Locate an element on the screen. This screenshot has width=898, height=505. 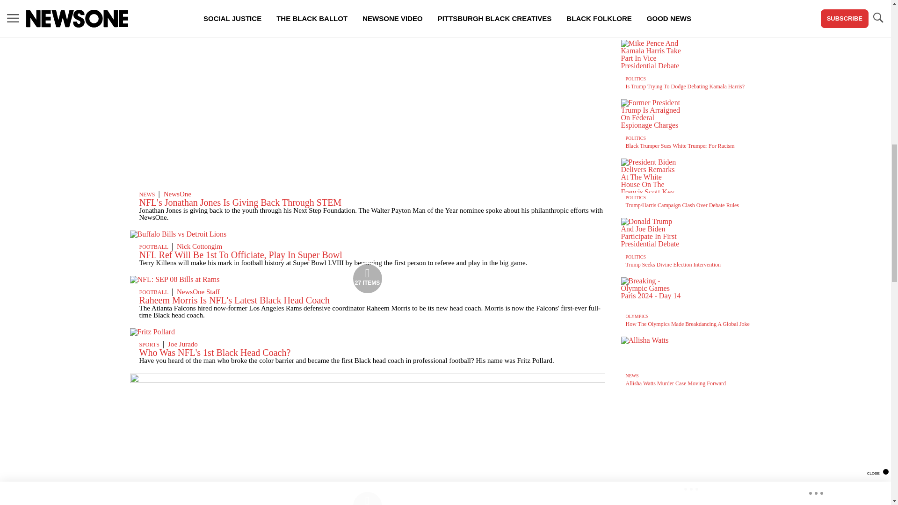
27 ITEMS is located at coordinates (175, 279).